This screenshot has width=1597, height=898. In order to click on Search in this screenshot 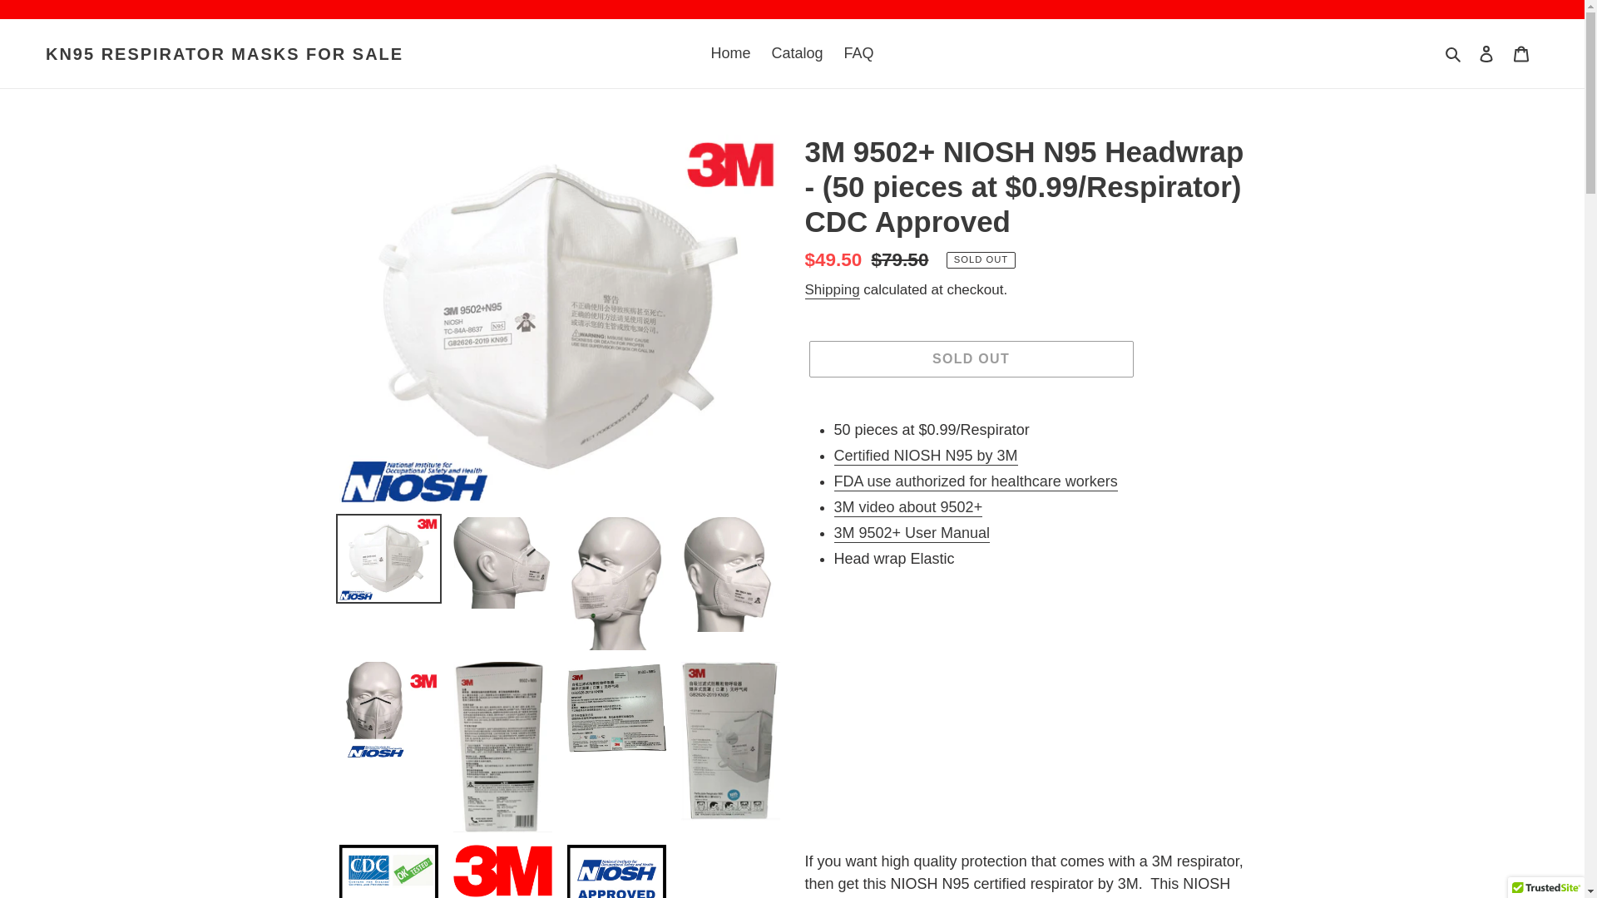, I will do `click(1454, 53)`.